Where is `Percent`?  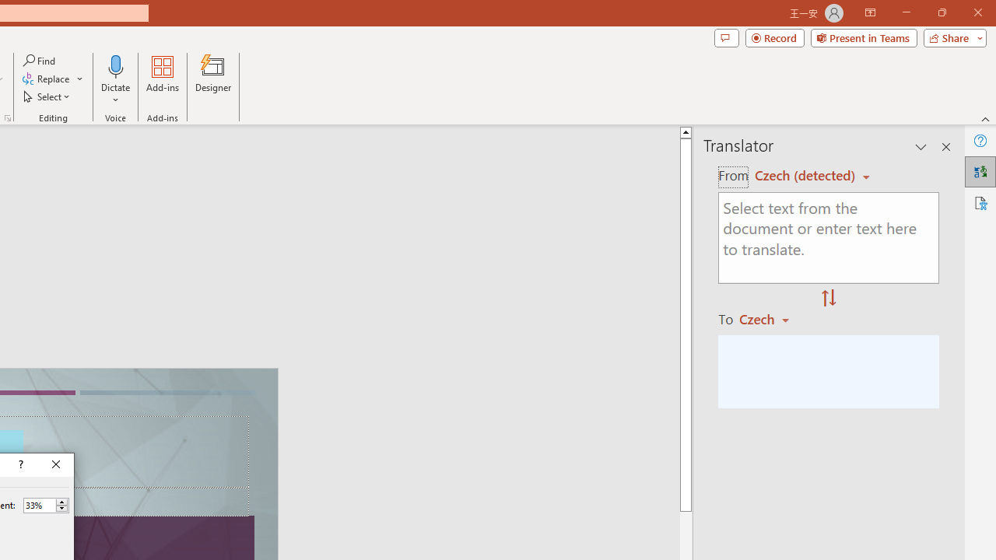
Percent is located at coordinates (46, 506).